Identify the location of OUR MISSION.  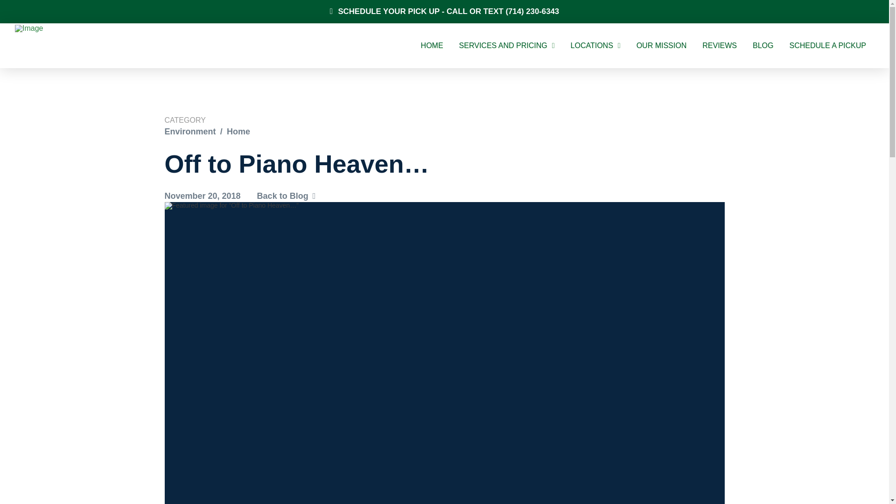
(662, 45).